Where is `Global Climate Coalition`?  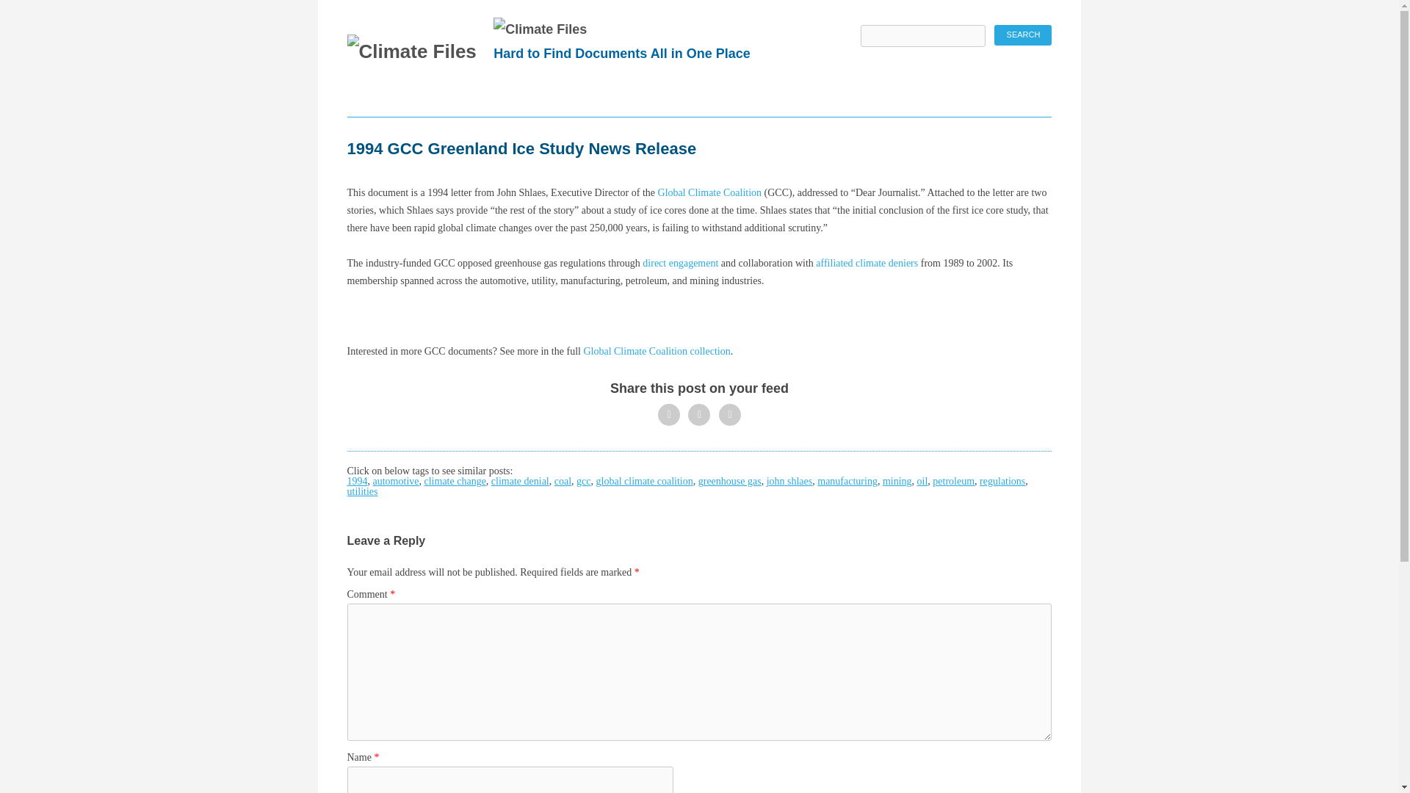
Global Climate Coalition is located at coordinates (710, 192).